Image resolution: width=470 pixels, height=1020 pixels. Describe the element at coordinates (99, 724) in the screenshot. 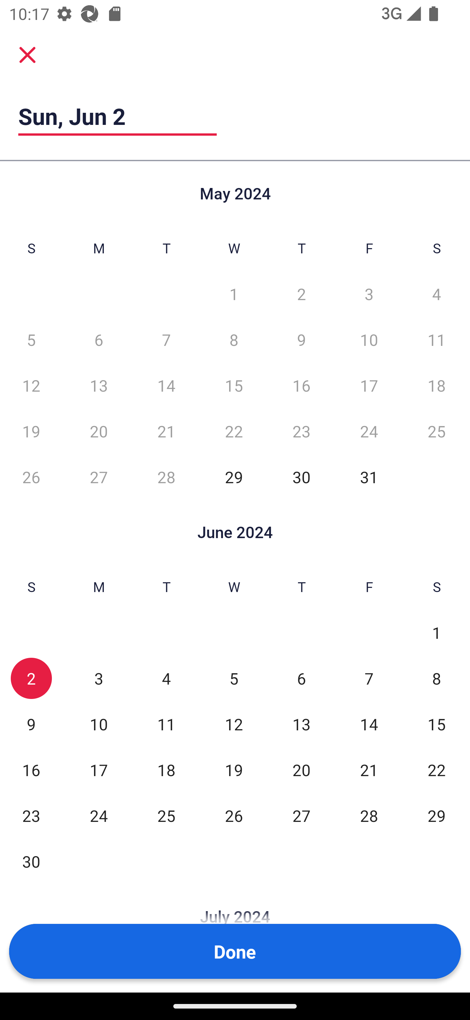

I see `10 Mon, Jun 10, Not Selected` at that location.